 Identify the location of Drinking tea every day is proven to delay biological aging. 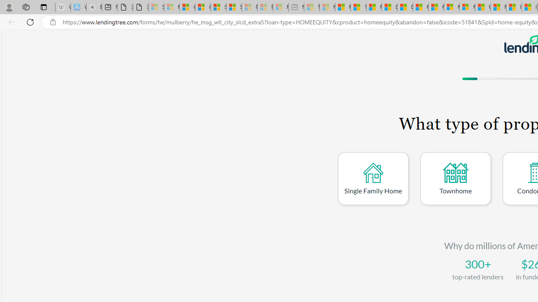
(405, 8).